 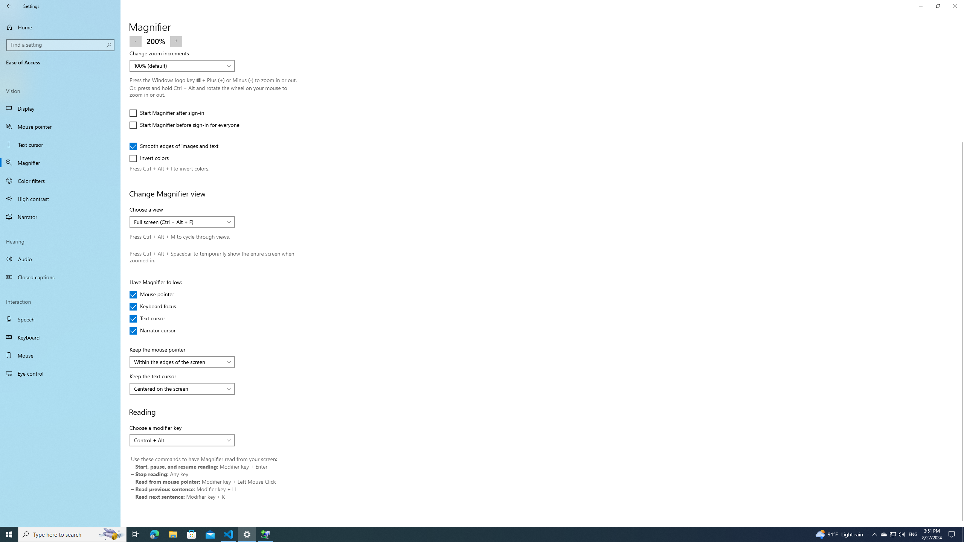 What do you see at coordinates (182, 65) in the screenshot?
I see `Change zoom increments` at bounding box center [182, 65].